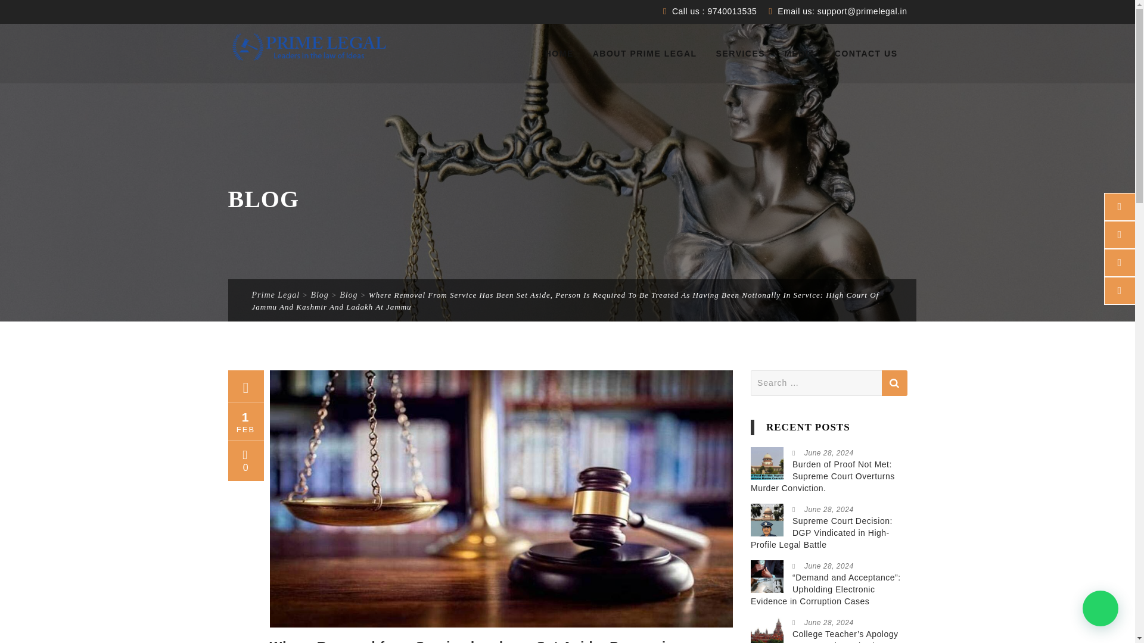  I want to click on Blog, so click(319, 295).